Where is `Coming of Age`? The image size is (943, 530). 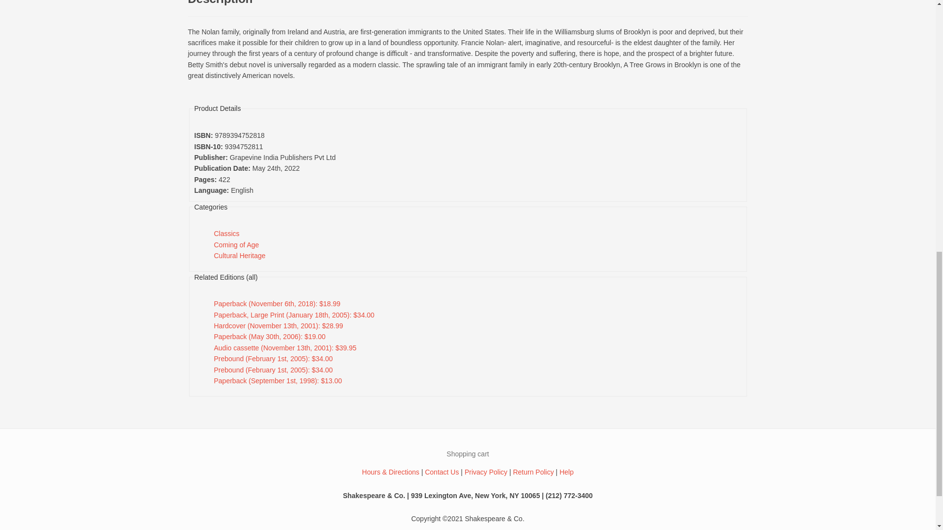 Coming of Age is located at coordinates (237, 244).